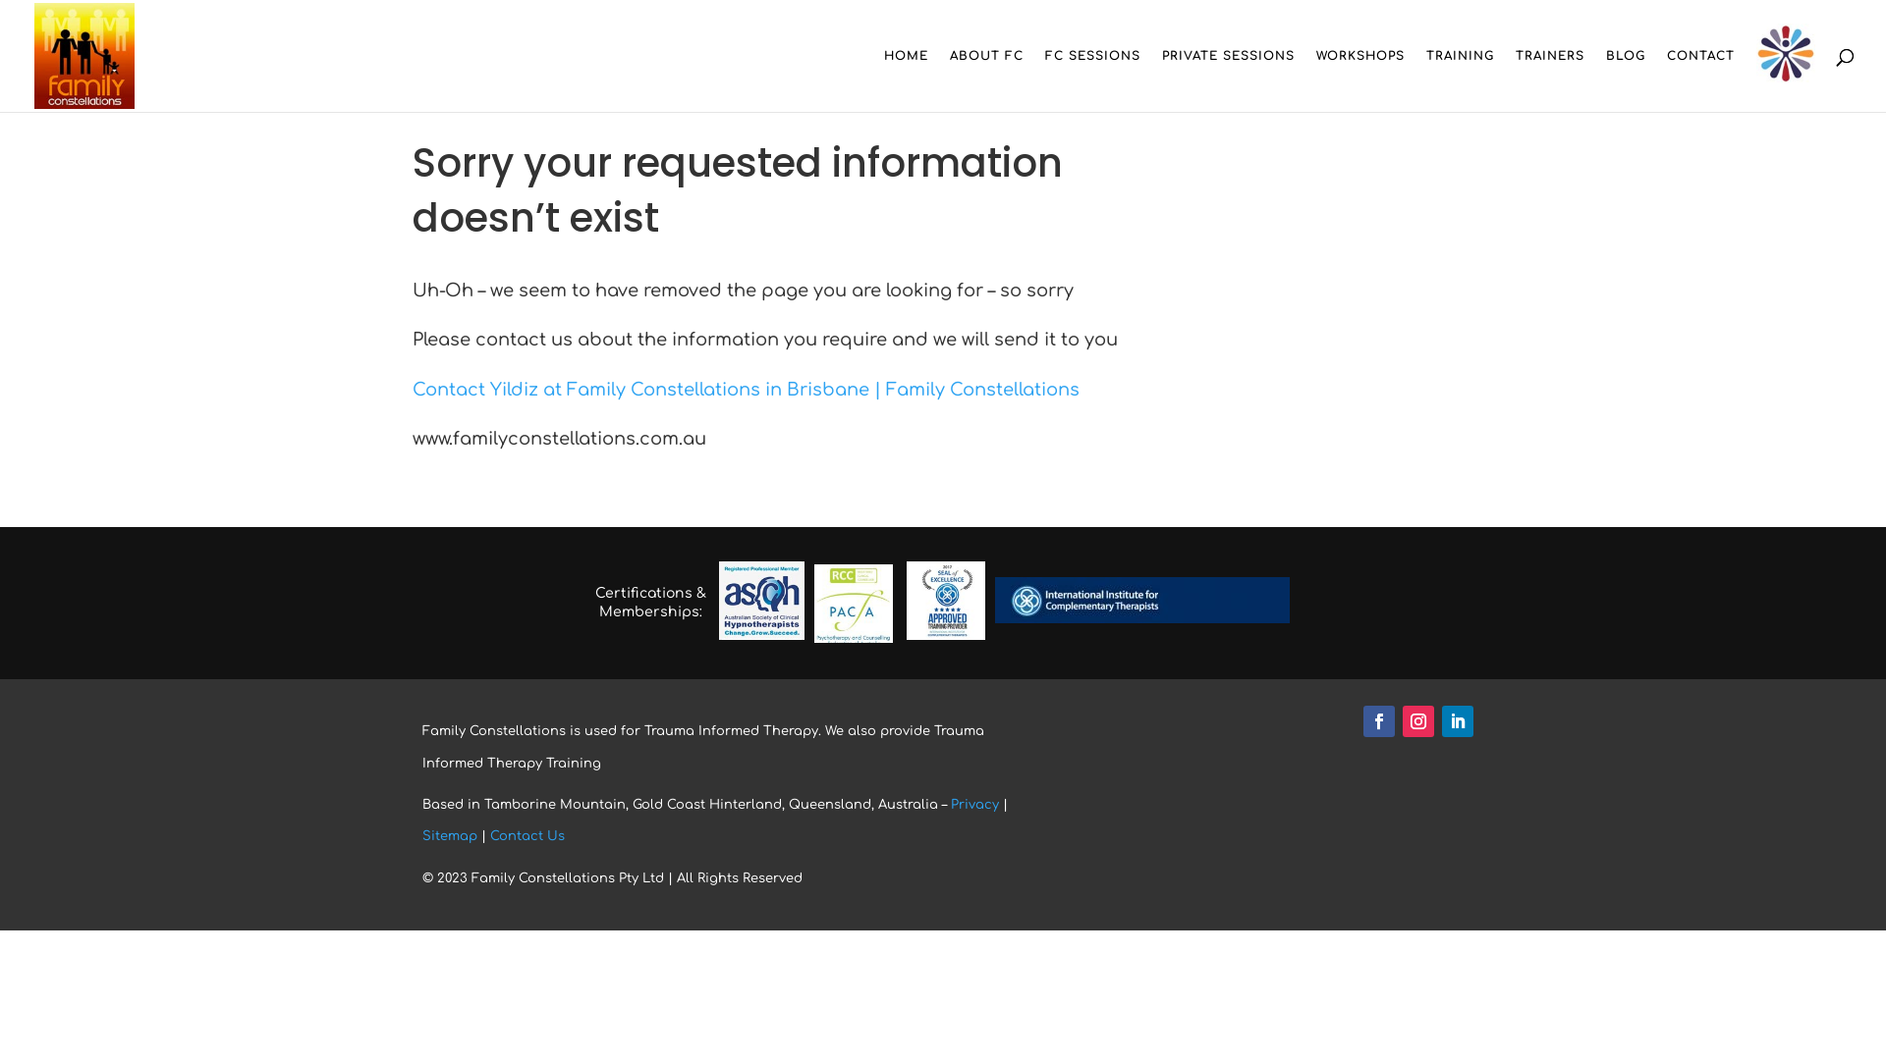  Describe the element at coordinates (1550, 80) in the screenshot. I see `TRAINERS` at that location.